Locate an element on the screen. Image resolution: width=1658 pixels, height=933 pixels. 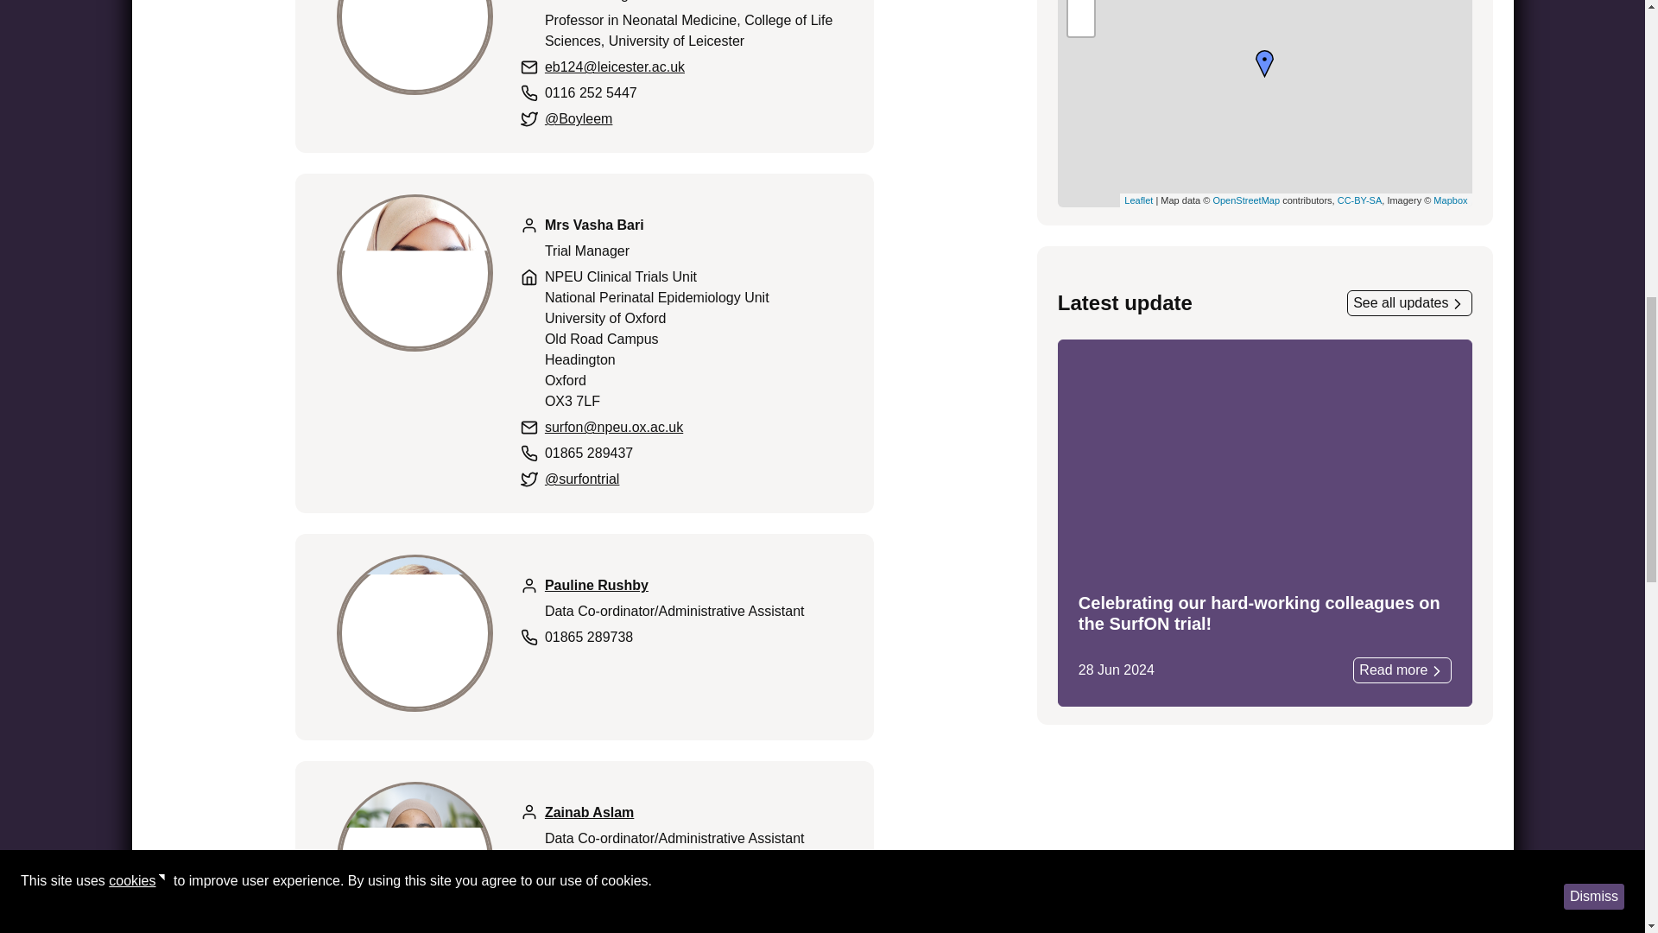
Full Screen is located at coordinates (1081, 22).